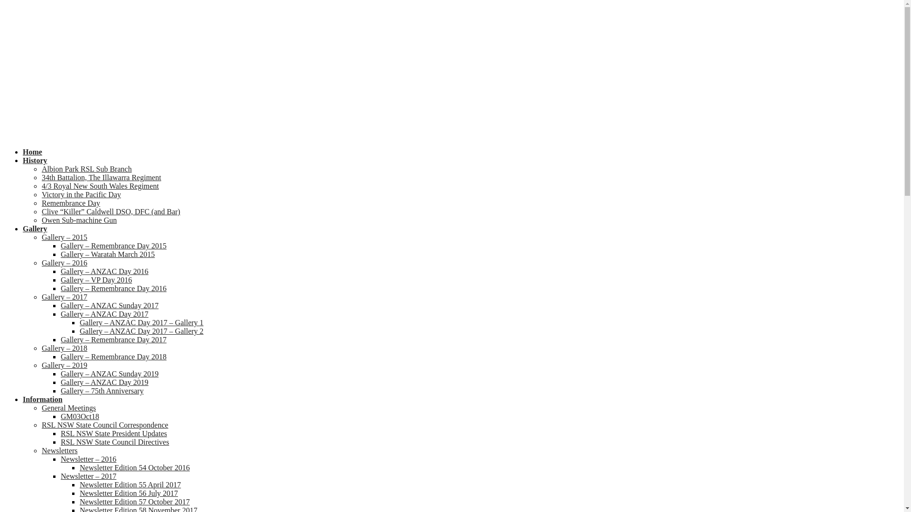 Image resolution: width=911 pixels, height=512 pixels. I want to click on Victory in the Pacific Day, so click(82, 194).